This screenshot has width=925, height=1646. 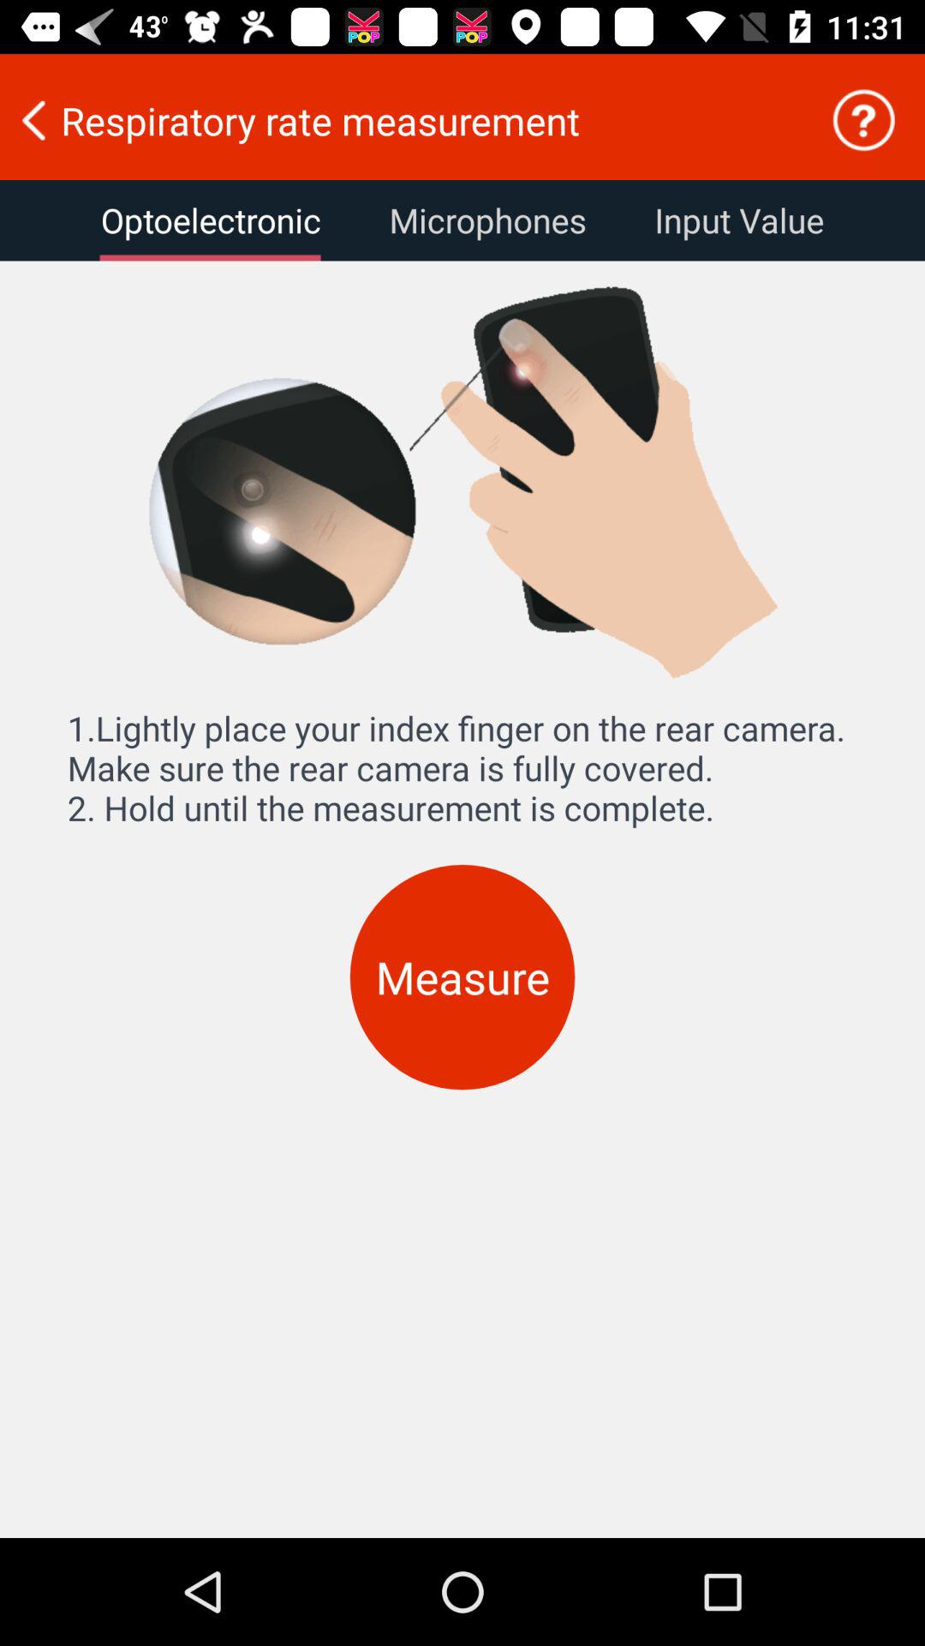 I want to click on flip until the optoelectronic icon, so click(x=211, y=220).